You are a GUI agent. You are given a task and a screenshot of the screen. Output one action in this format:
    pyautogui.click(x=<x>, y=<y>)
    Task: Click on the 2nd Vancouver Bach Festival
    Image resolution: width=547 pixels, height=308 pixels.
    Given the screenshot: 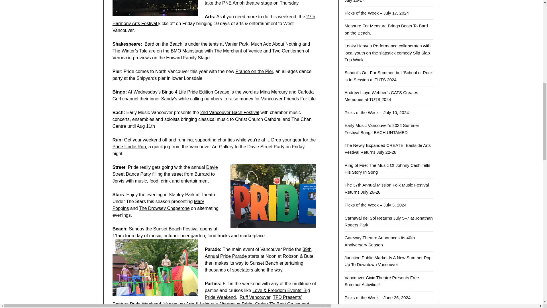 What is the action you would take?
    pyautogui.click(x=230, y=112)
    